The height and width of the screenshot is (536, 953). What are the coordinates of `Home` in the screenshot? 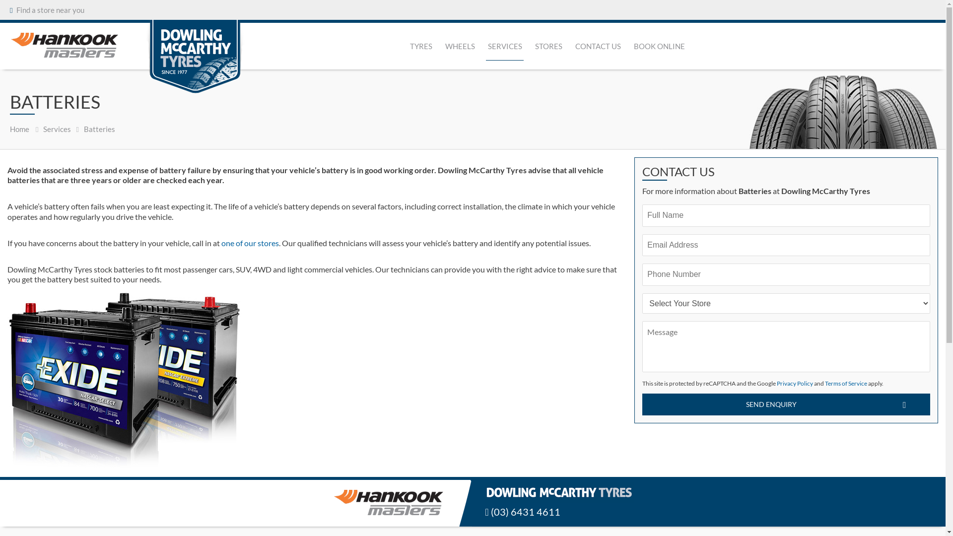 It's located at (20, 129).